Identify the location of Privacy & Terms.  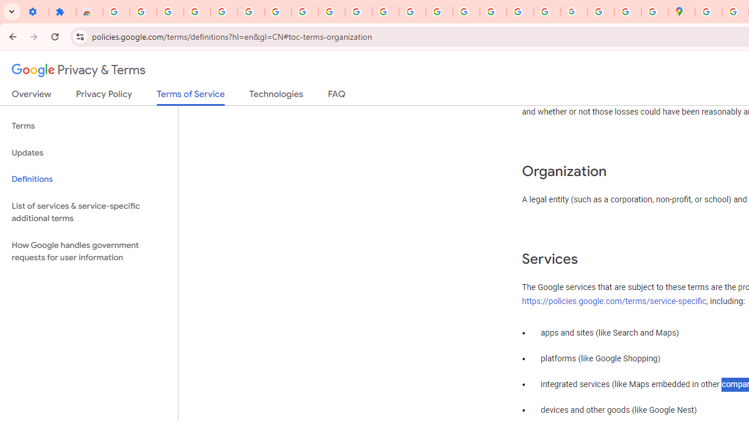
(78, 70).